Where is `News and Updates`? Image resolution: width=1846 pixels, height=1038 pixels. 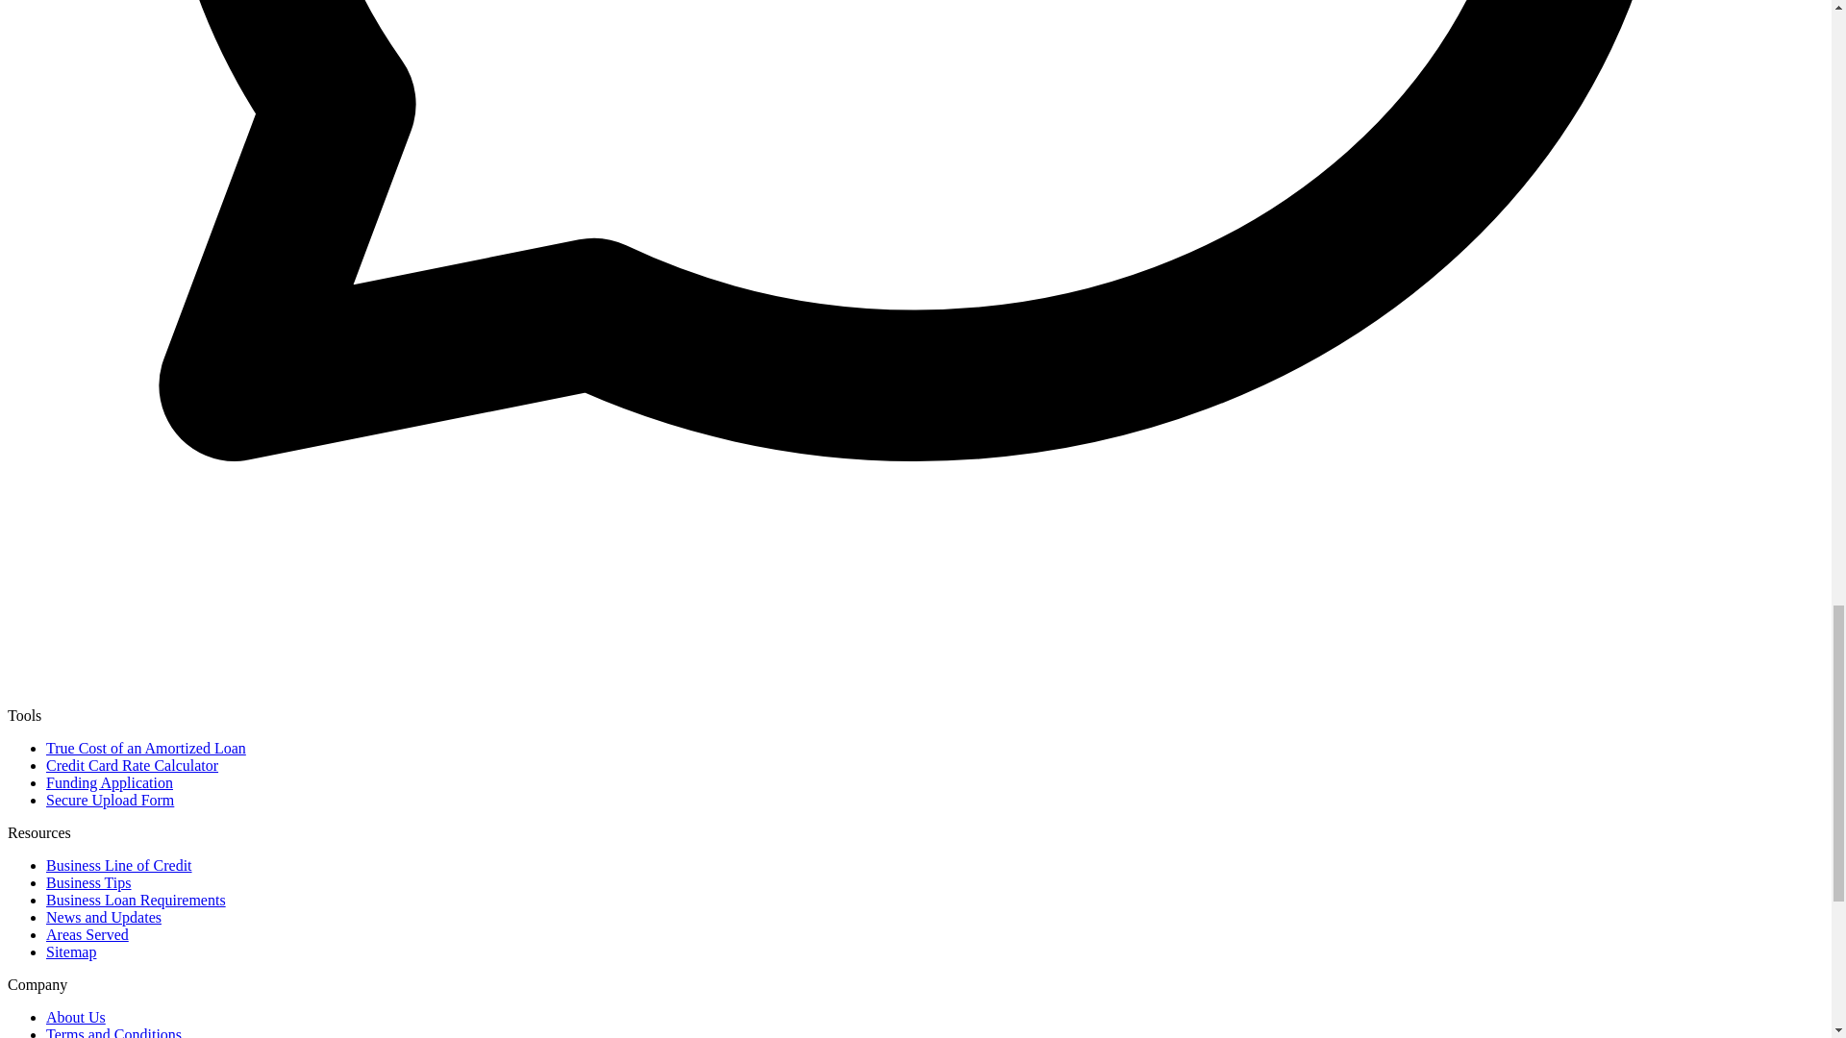
News and Updates is located at coordinates (104, 917).